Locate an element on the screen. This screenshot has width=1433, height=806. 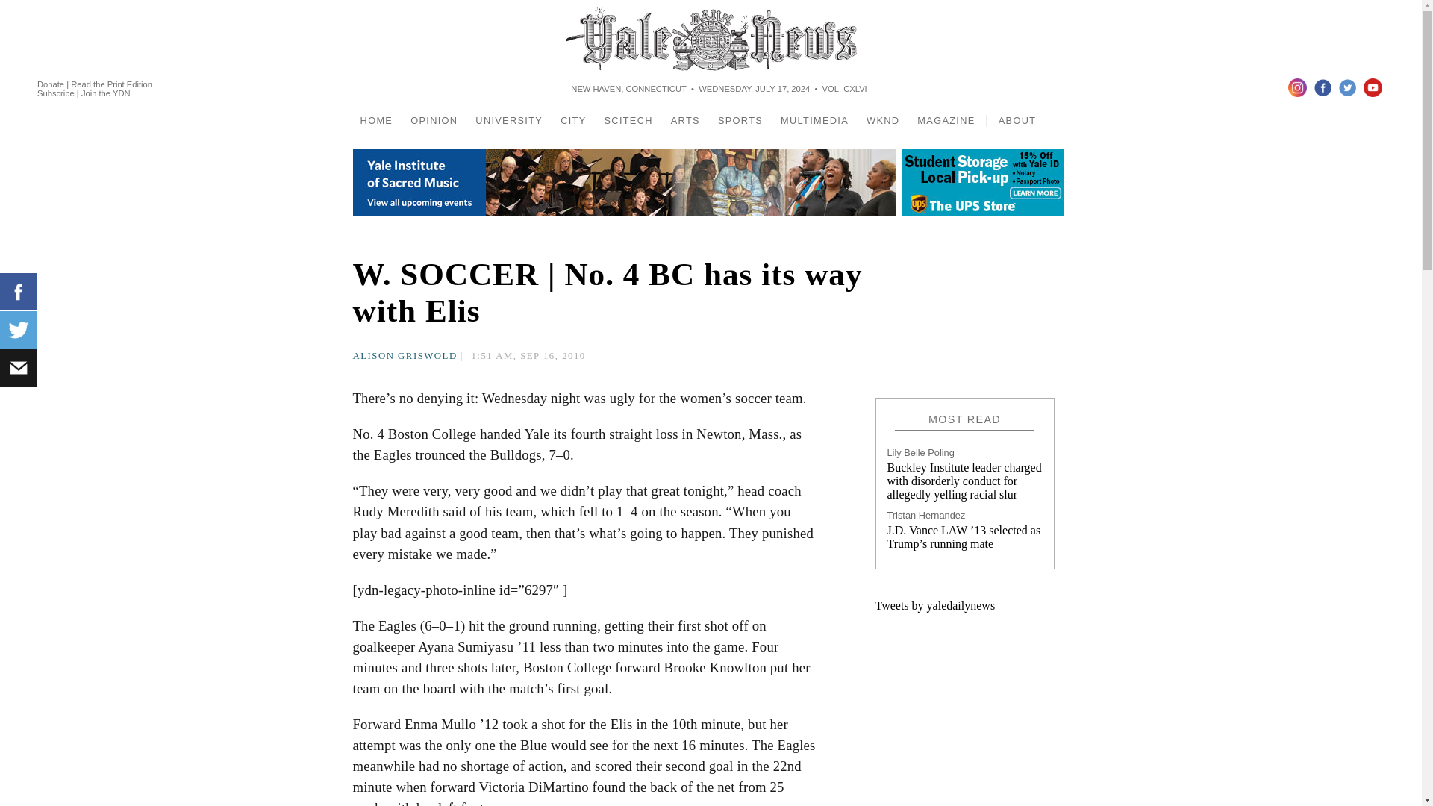
SCITECH is located at coordinates (628, 120).